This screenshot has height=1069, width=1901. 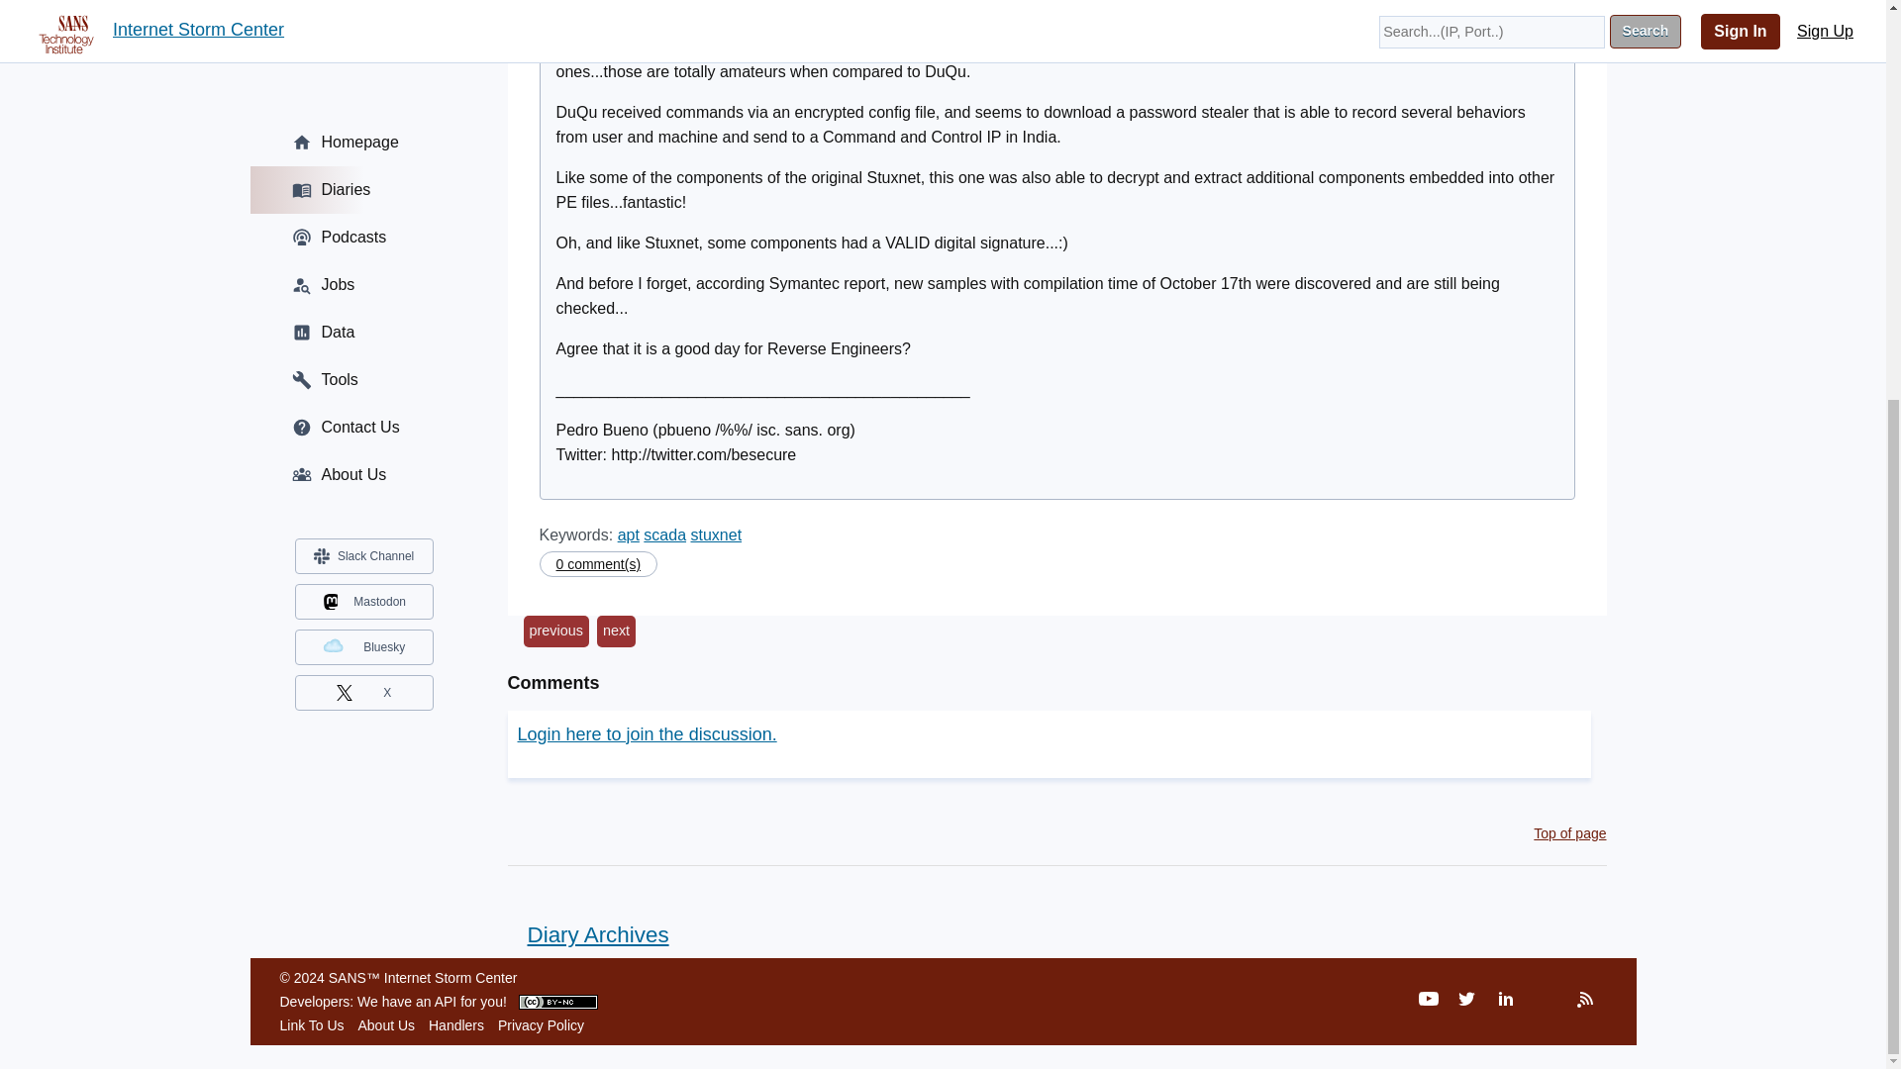 What do you see at coordinates (1570, 832) in the screenshot?
I see `Top of page` at bounding box center [1570, 832].